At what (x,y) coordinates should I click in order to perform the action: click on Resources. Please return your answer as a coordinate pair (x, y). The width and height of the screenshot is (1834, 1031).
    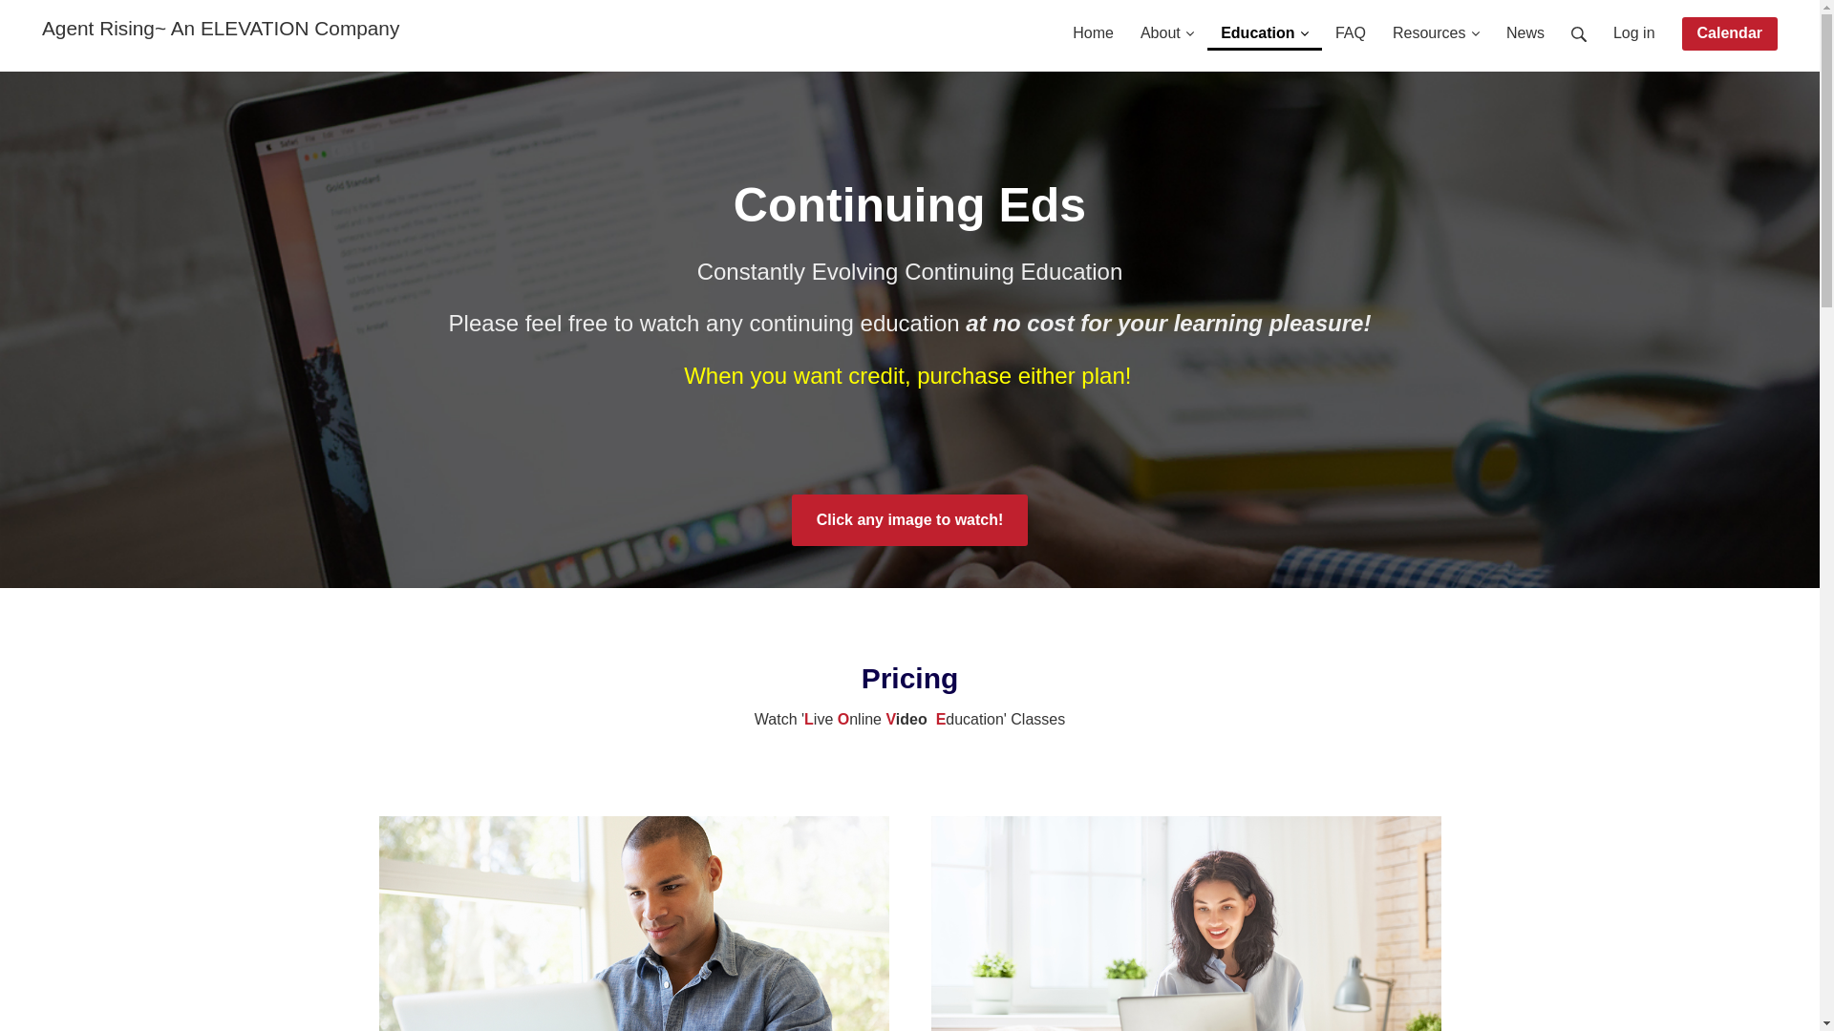
    Looking at the image, I should click on (1435, 25).